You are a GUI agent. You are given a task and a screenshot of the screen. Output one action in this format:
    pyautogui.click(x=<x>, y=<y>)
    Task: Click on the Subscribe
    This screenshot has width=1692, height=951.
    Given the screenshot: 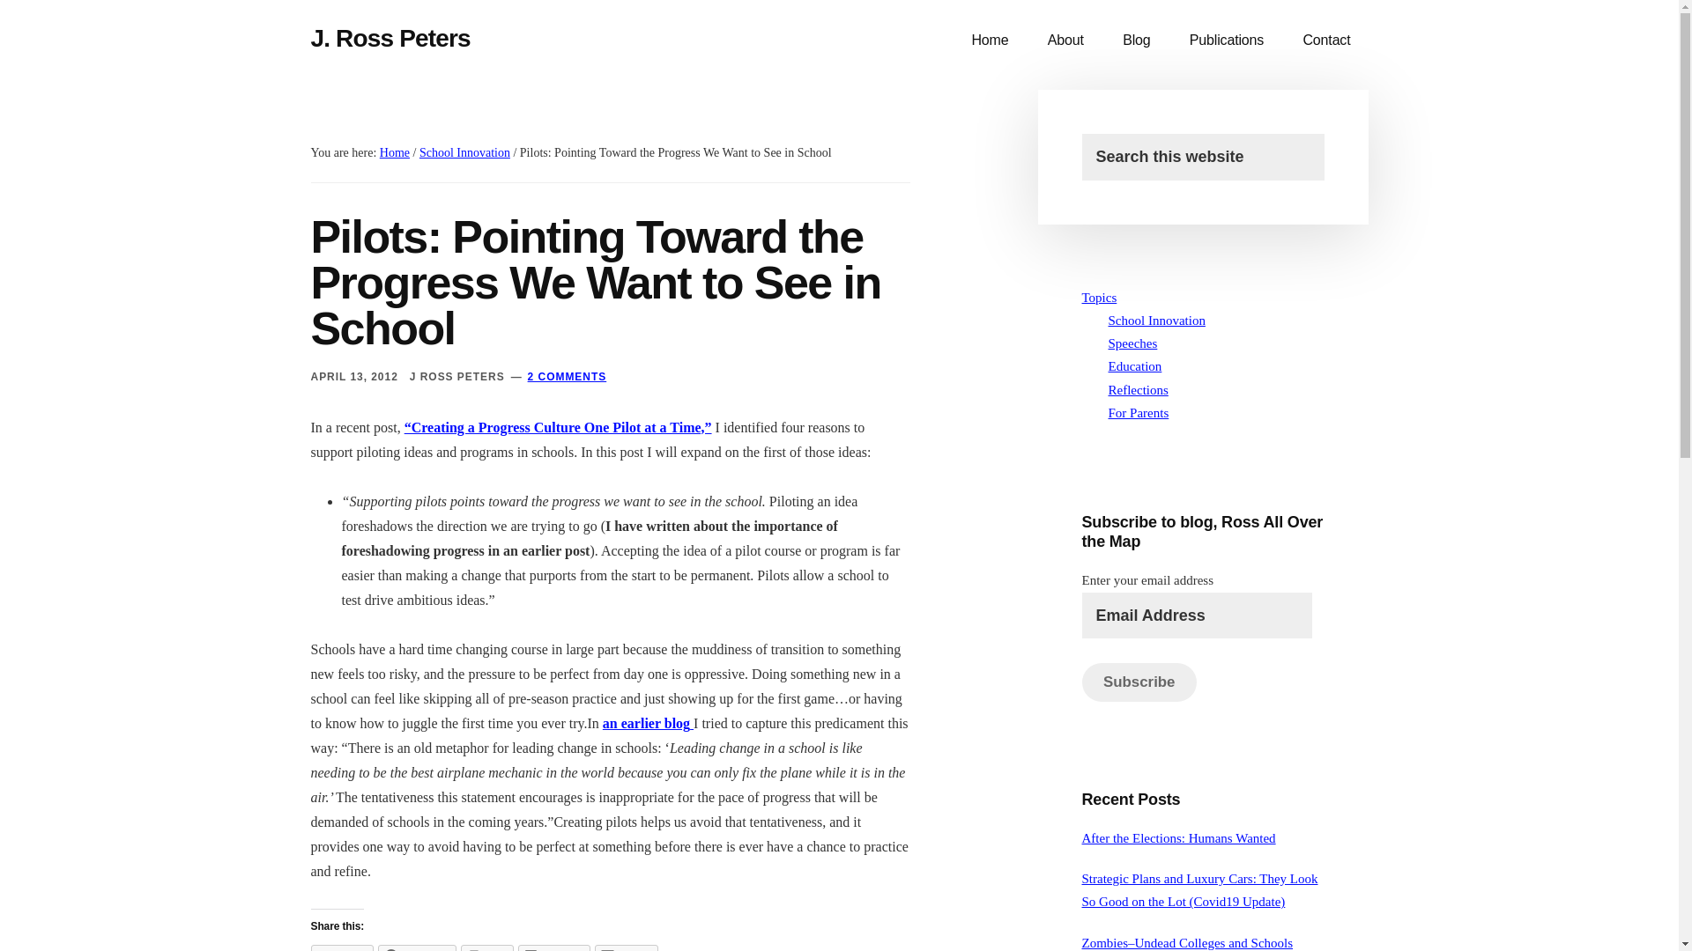 What is the action you would take?
    pyautogui.click(x=1139, y=682)
    